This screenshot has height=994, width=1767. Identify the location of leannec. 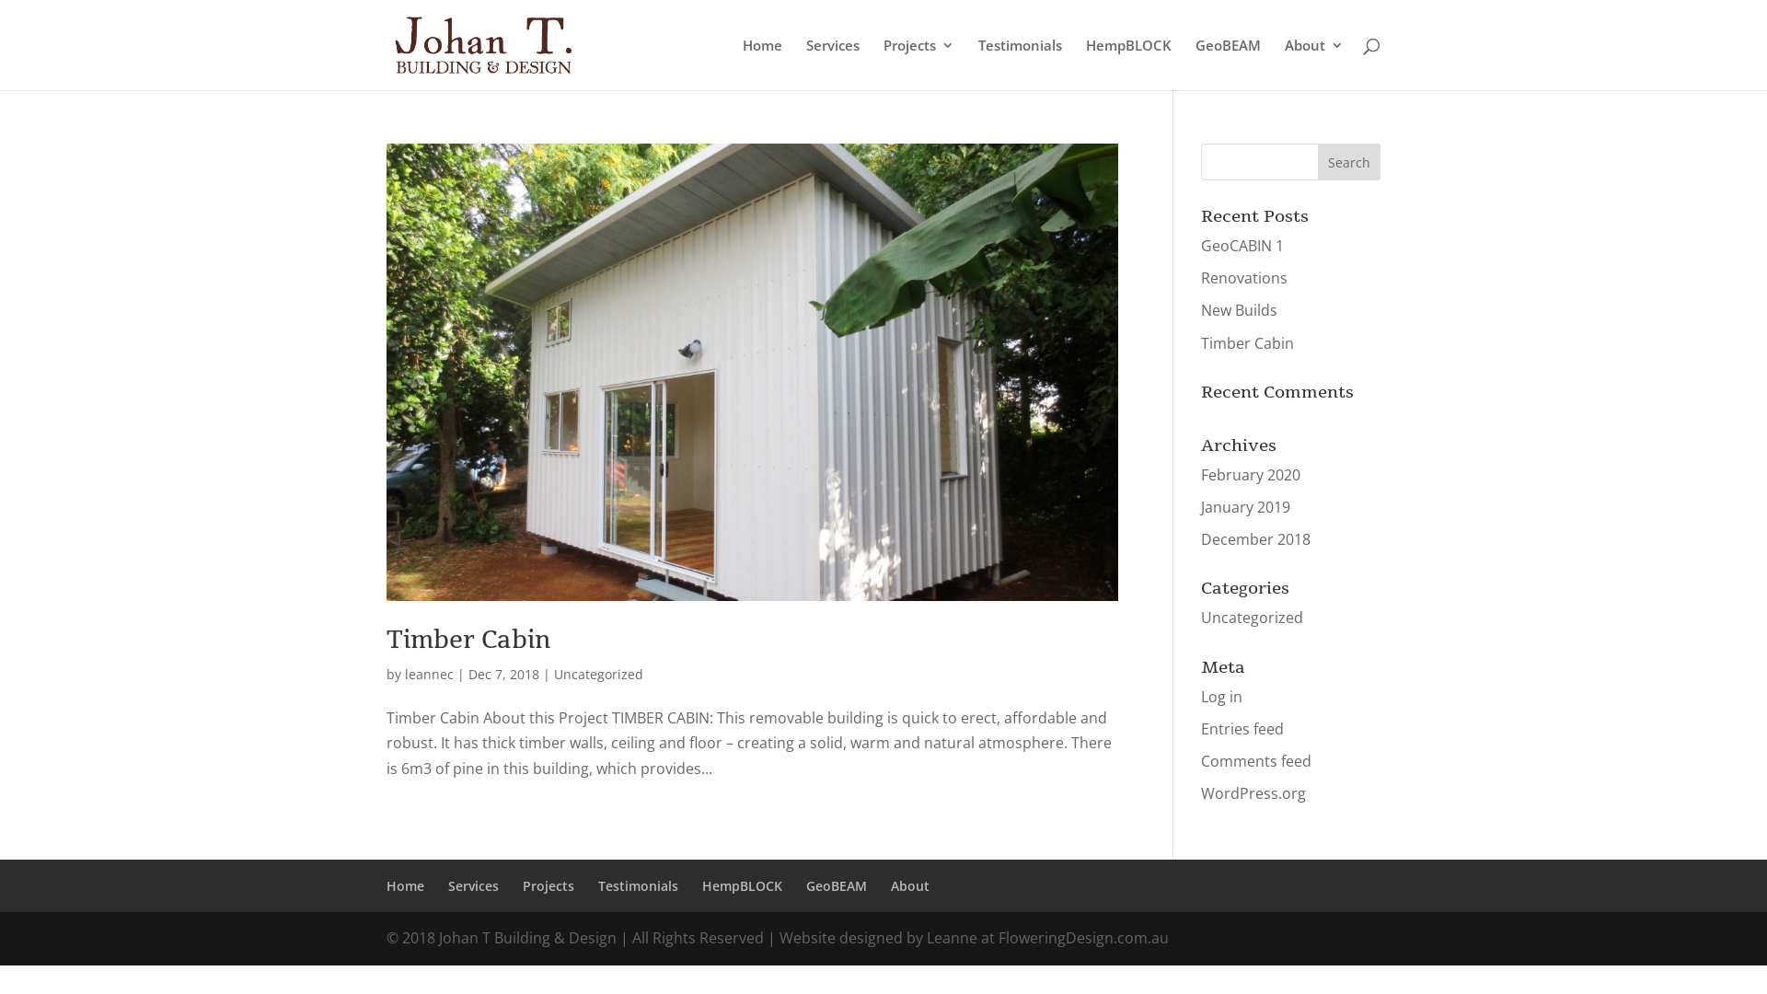
(429, 674).